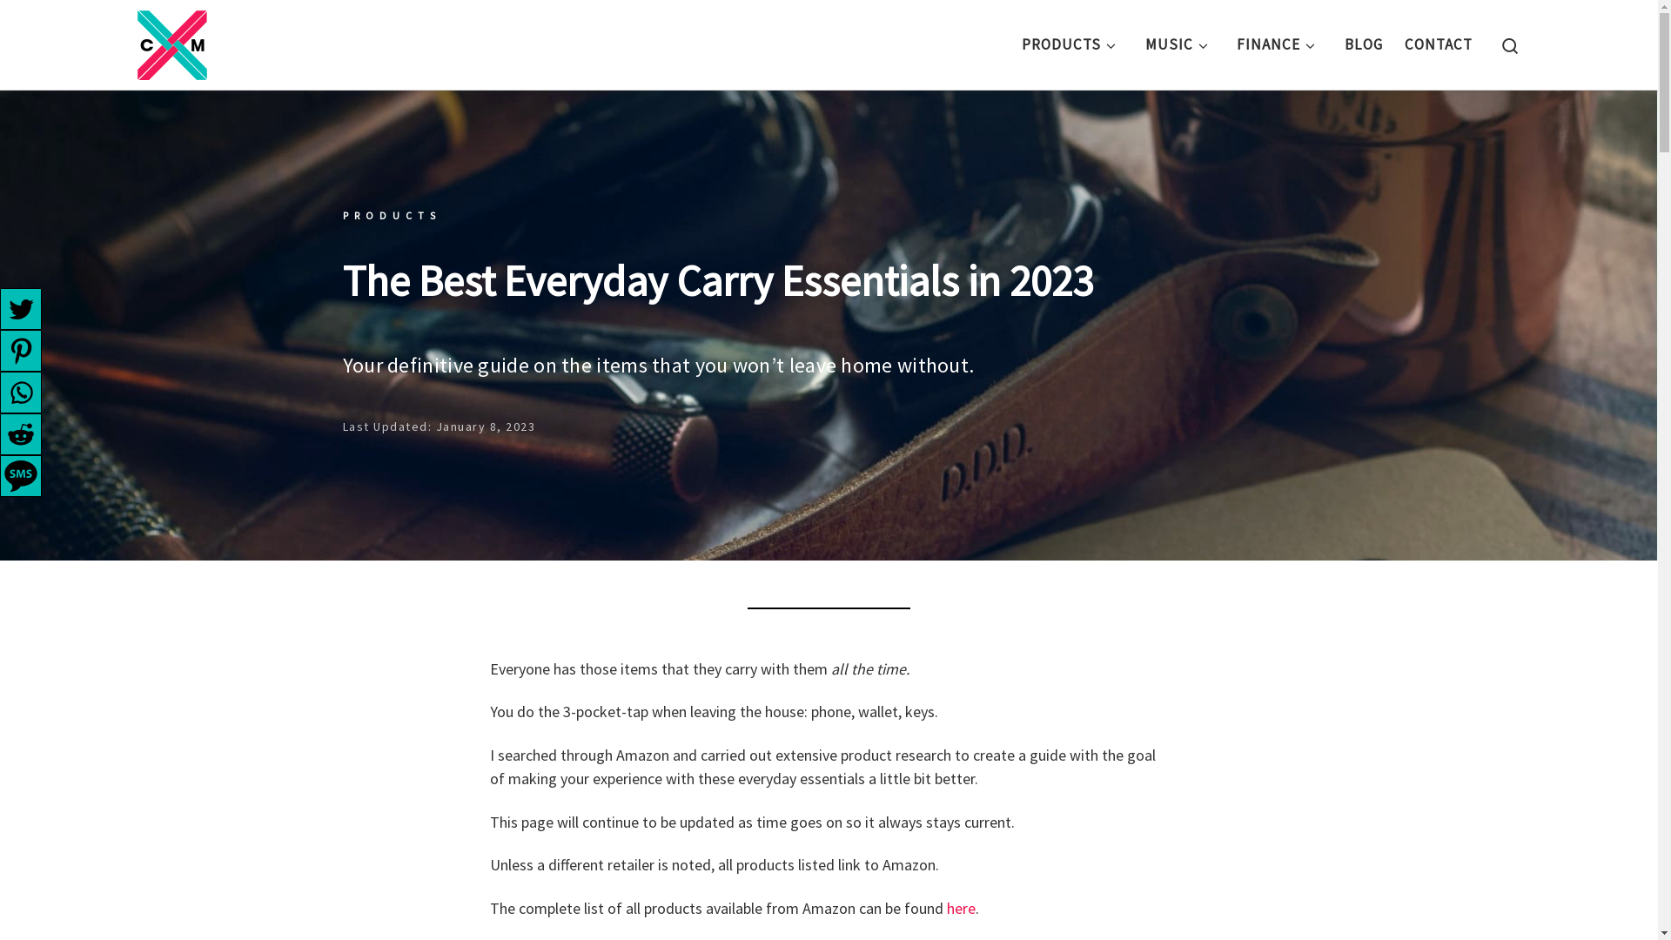 Image resolution: width=1671 pixels, height=940 pixels. I want to click on CONTACT, so click(1439, 45).